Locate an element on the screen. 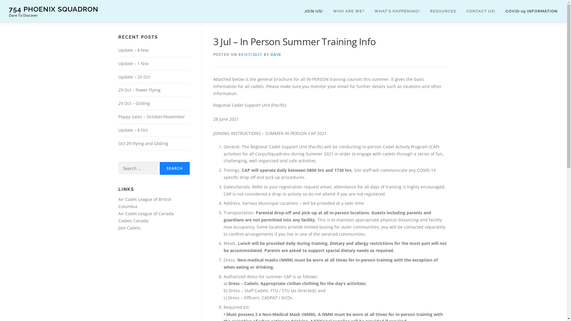  DAVE is located at coordinates (276, 55).